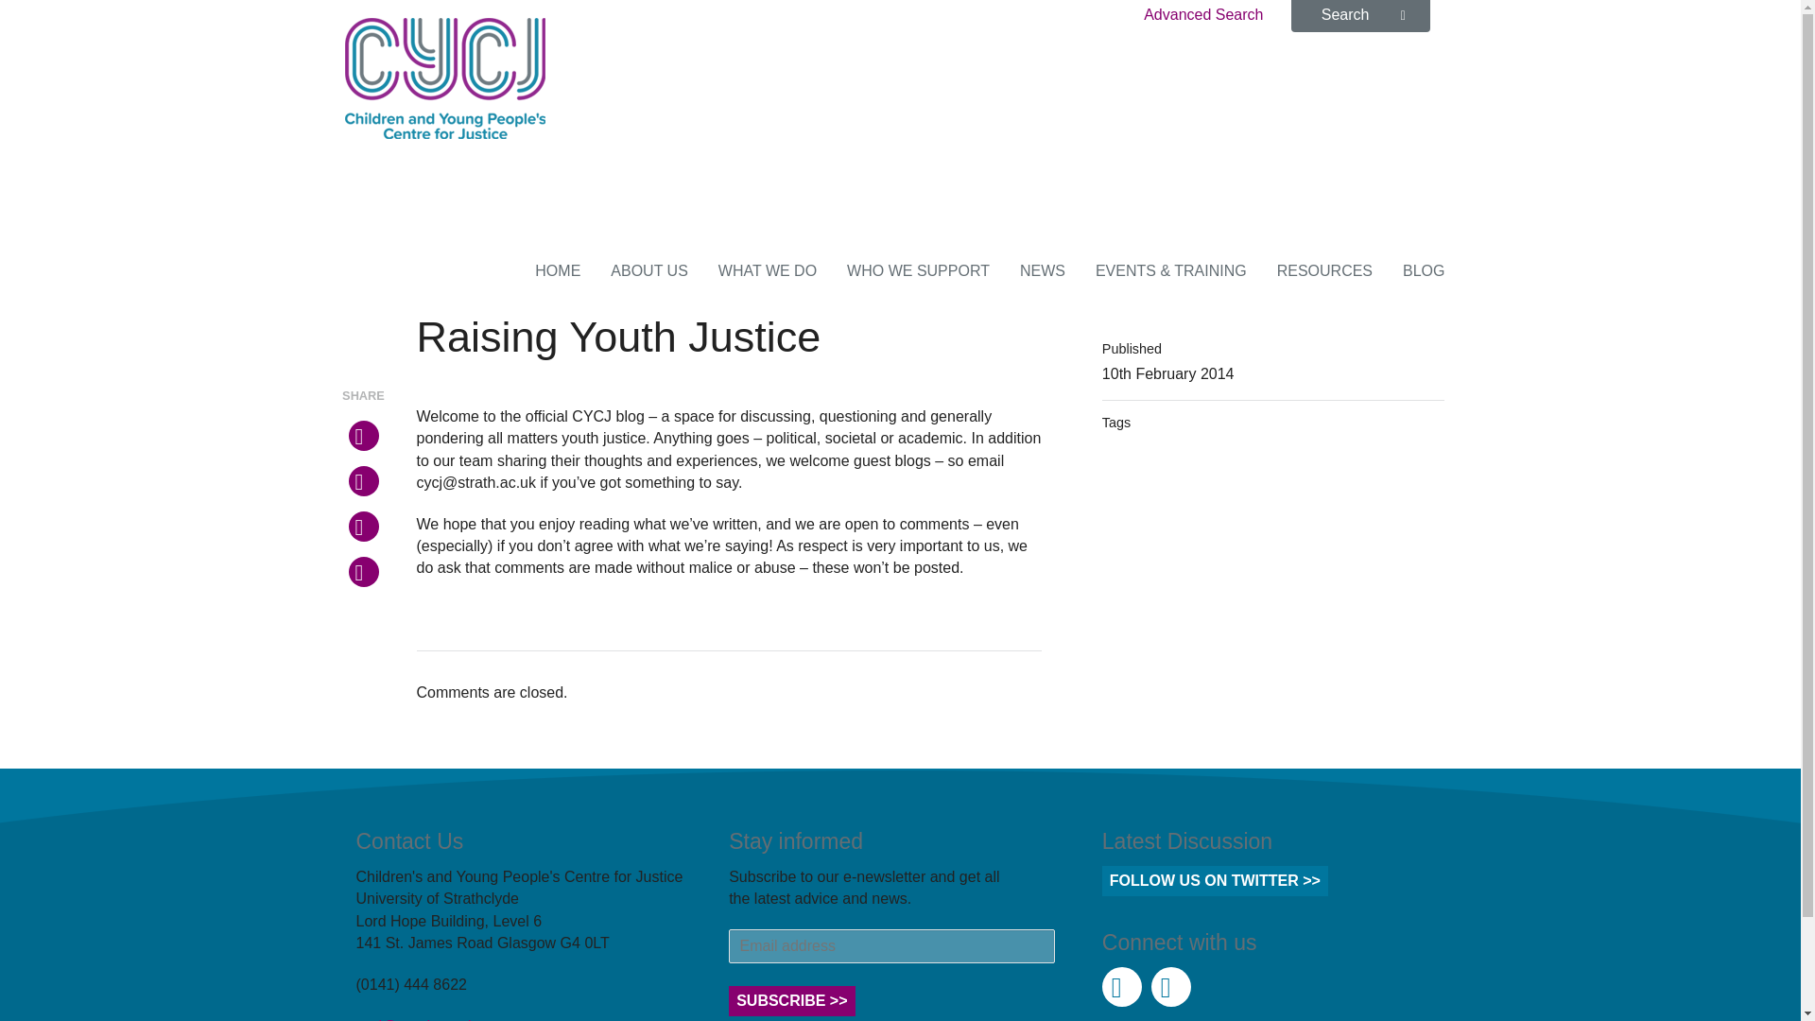 Image resolution: width=1815 pixels, height=1021 pixels. What do you see at coordinates (768, 270) in the screenshot?
I see `WHAT WE DO` at bounding box center [768, 270].